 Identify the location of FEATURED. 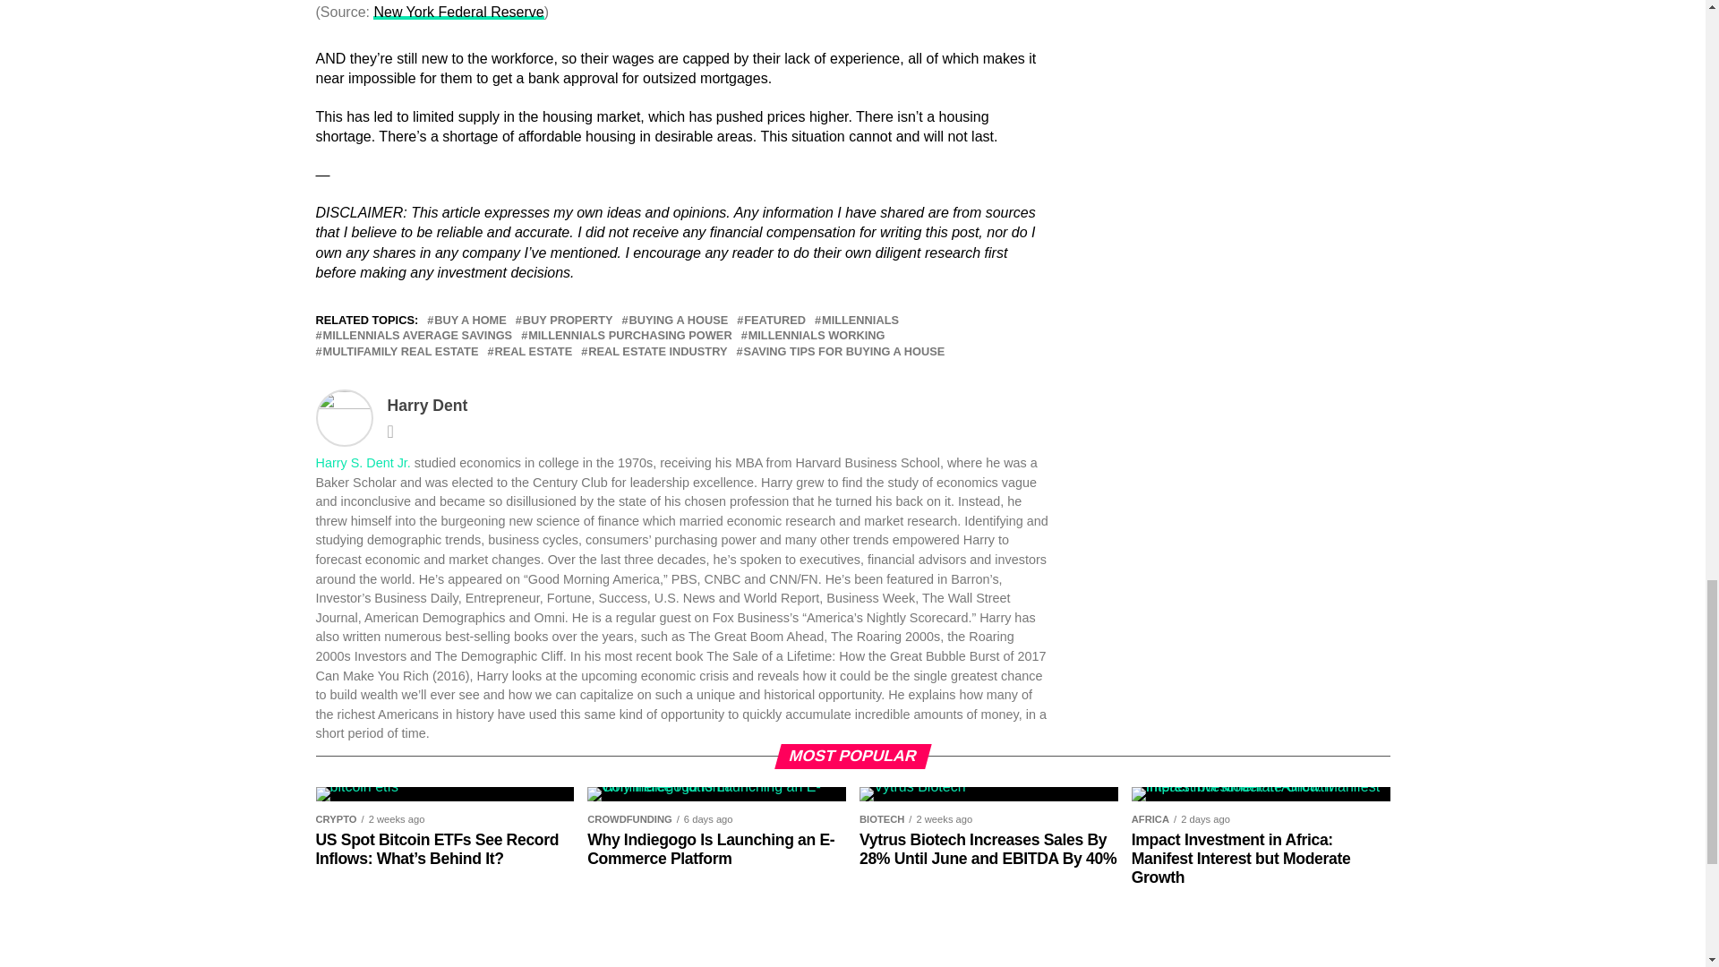
(775, 321).